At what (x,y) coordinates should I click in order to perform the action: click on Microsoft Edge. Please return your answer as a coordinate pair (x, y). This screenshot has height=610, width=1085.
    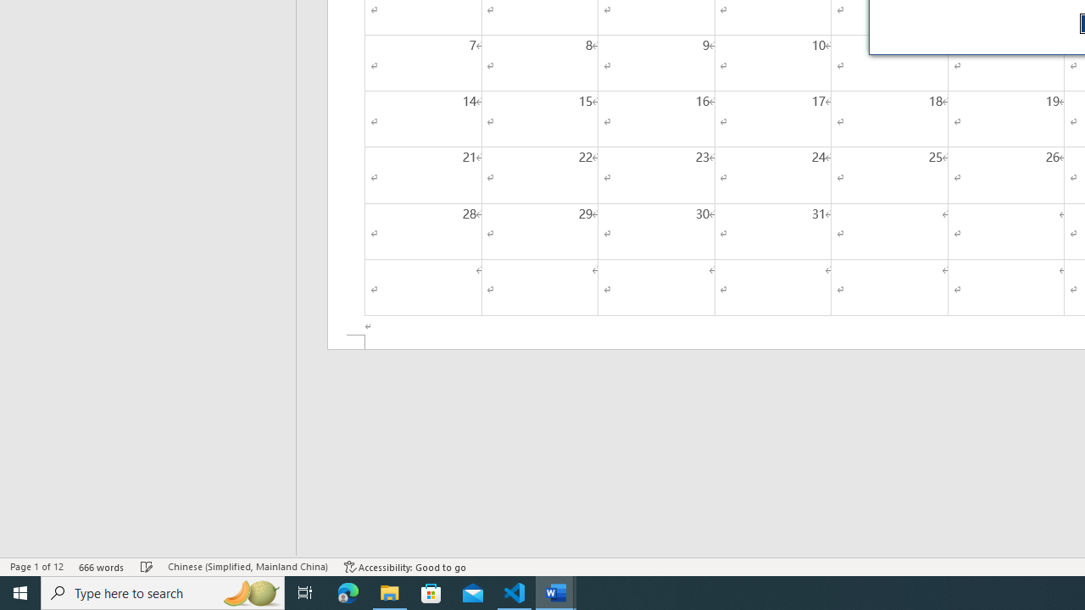
    Looking at the image, I should click on (348, 593).